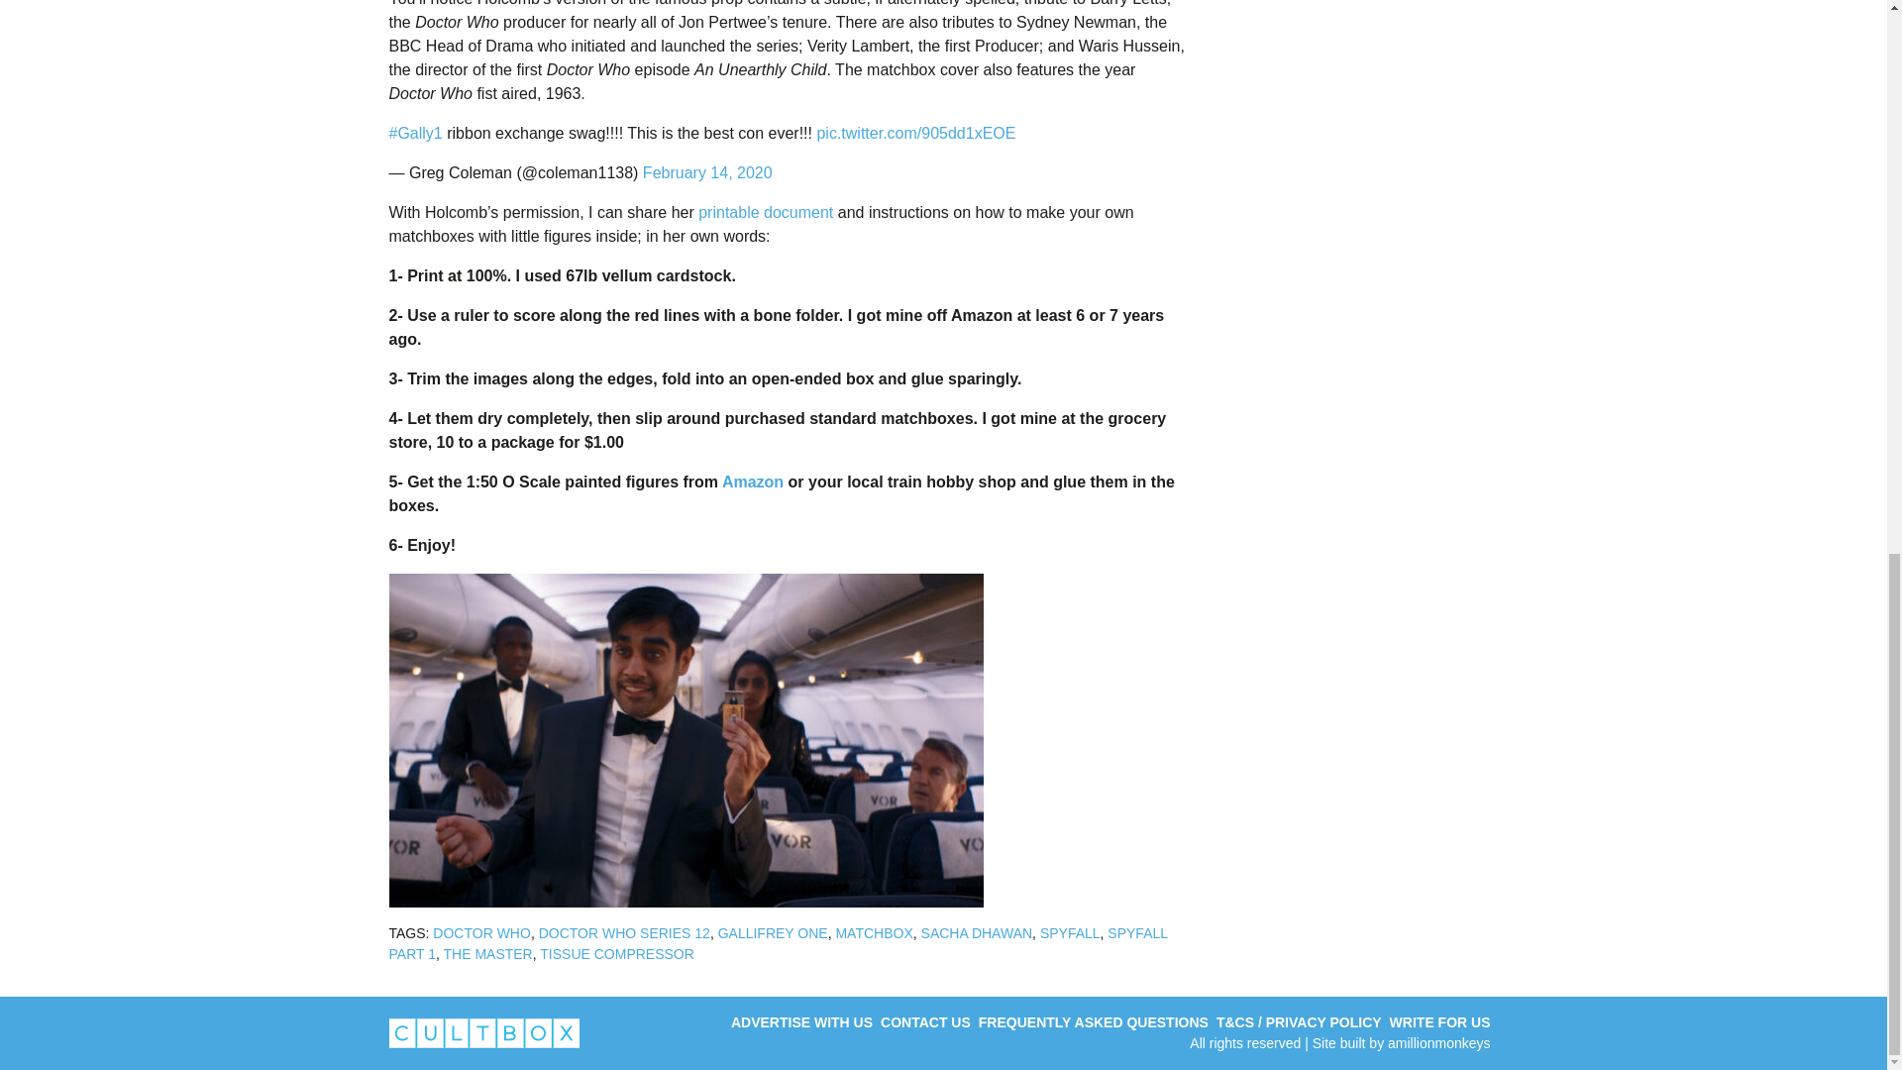 The image size is (1902, 1070). What do you see at coordinates (1070, 933) in the screenshot?
I see `SPYFALL` at bounding box center [1070, 933].